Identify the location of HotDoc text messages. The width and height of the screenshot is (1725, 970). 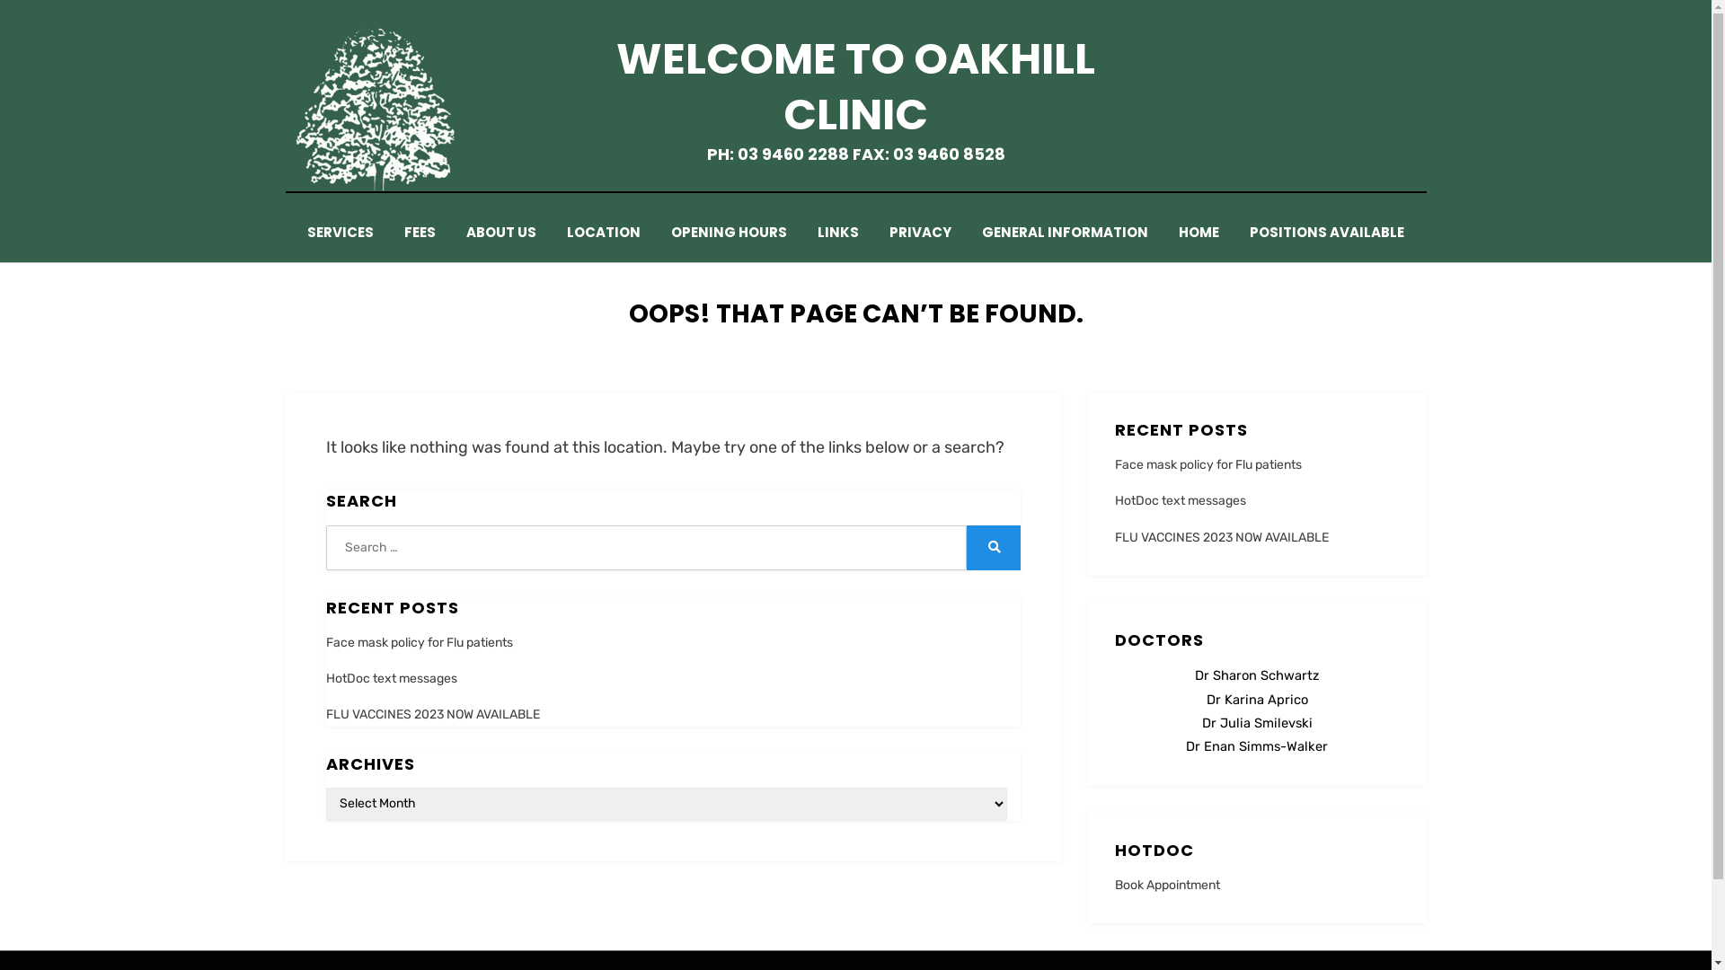
(1181, 501).